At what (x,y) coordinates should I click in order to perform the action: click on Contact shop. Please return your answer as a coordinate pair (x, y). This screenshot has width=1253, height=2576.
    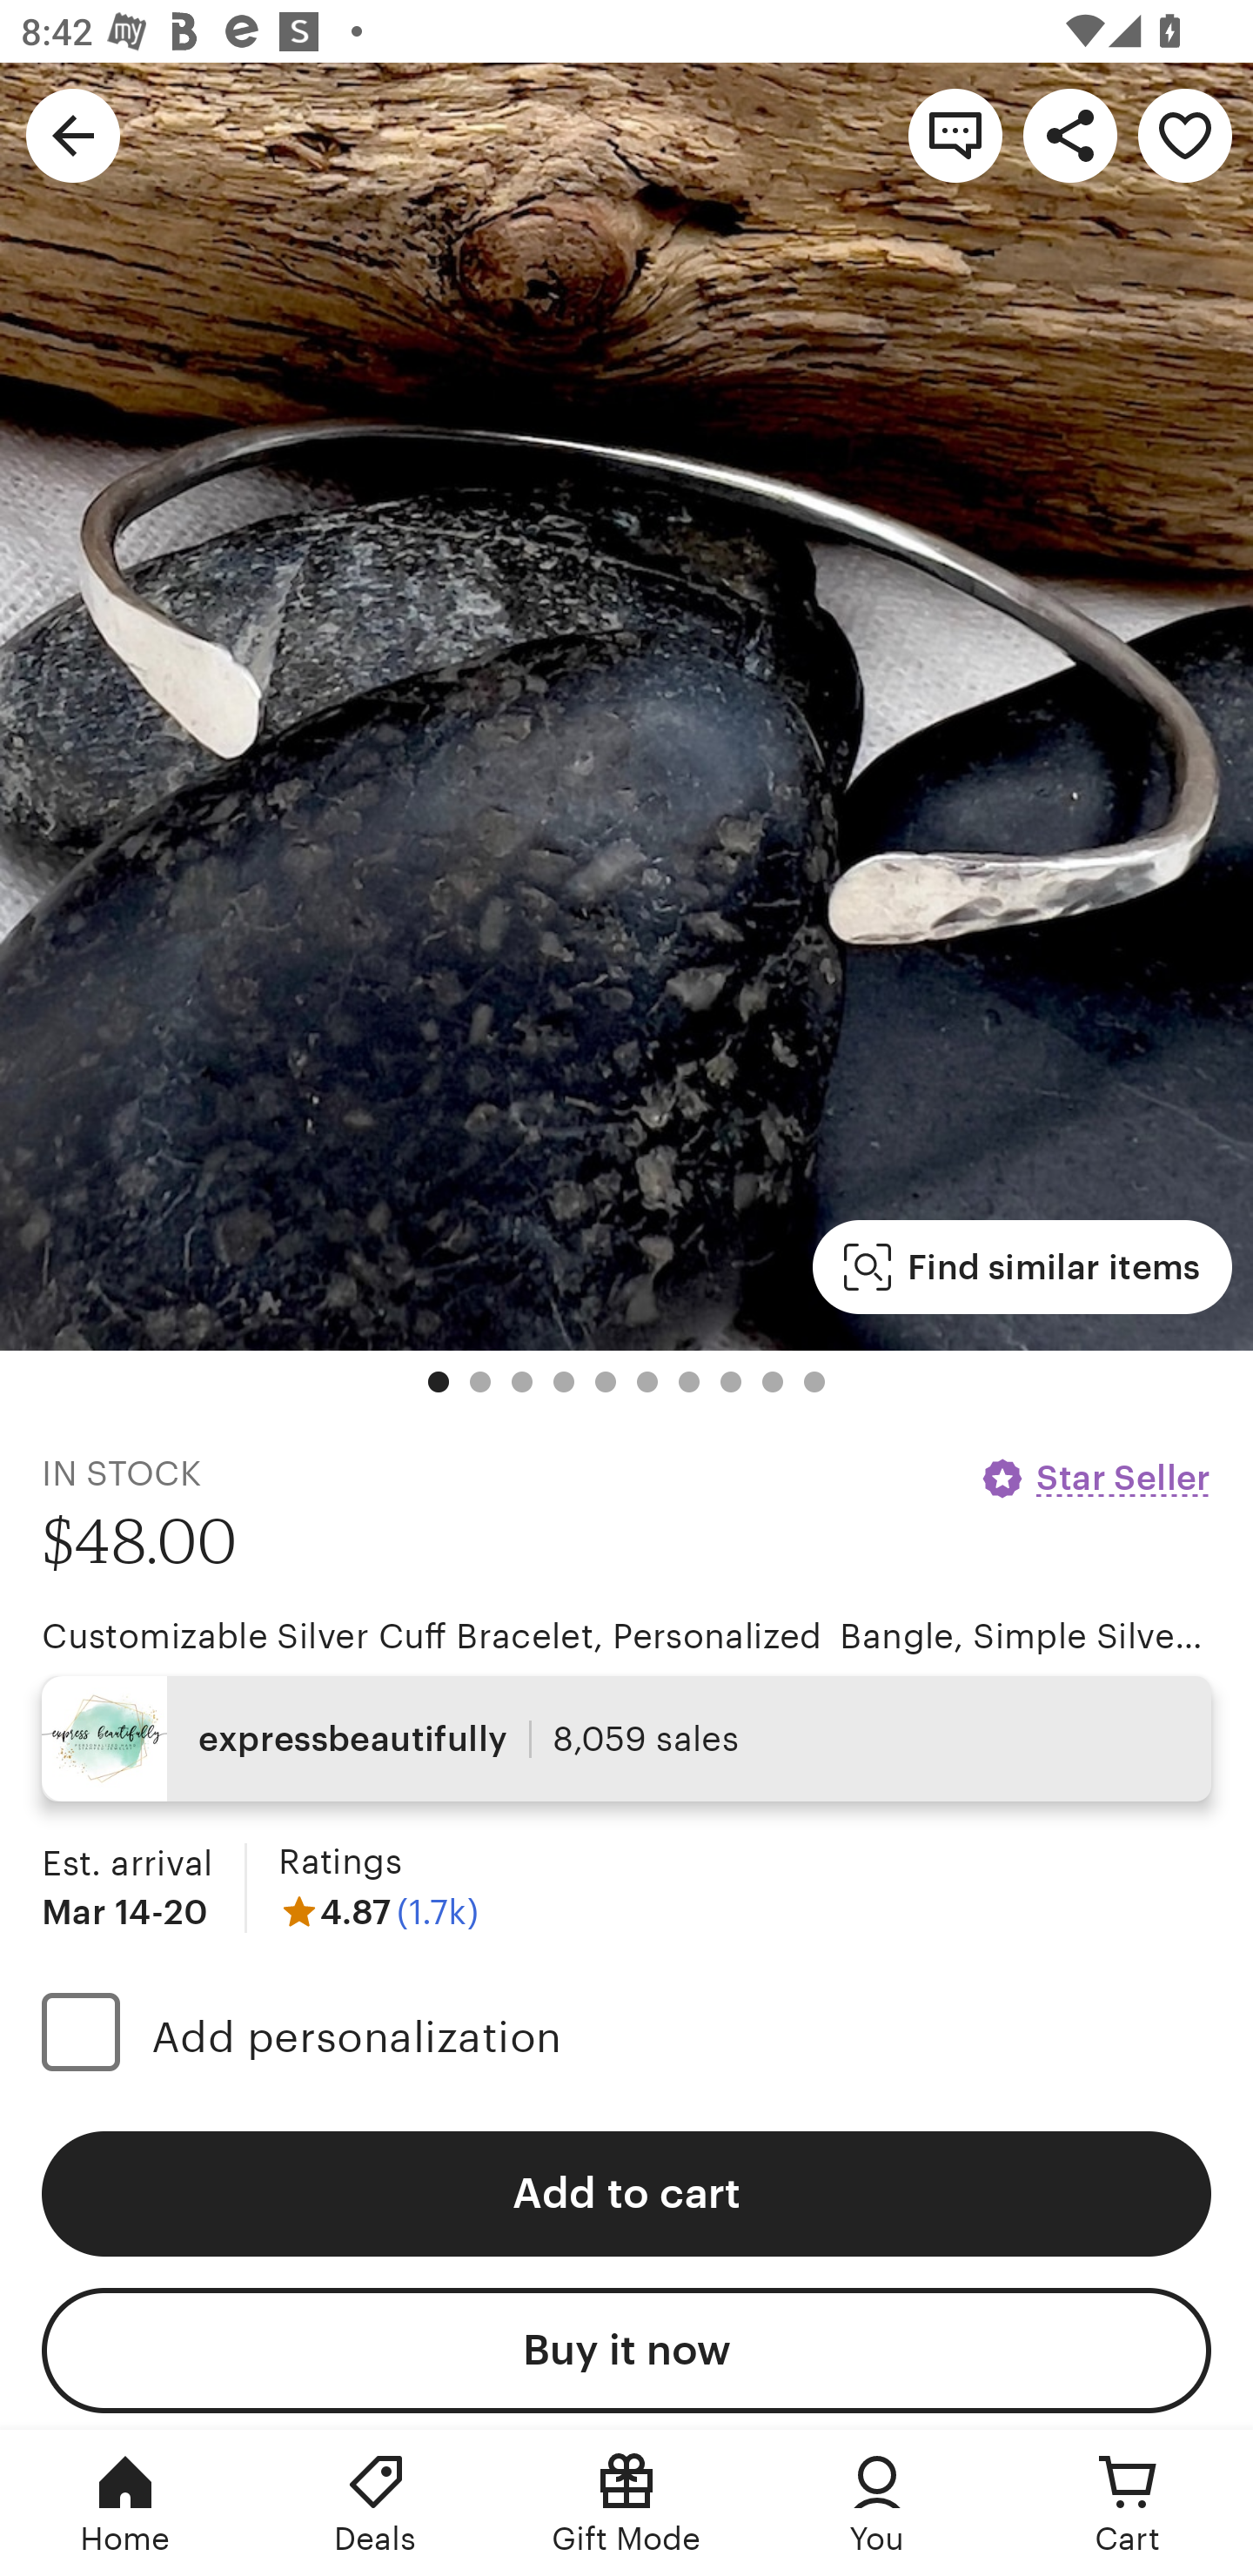
    Looking at the image, I should click on (955, 134).